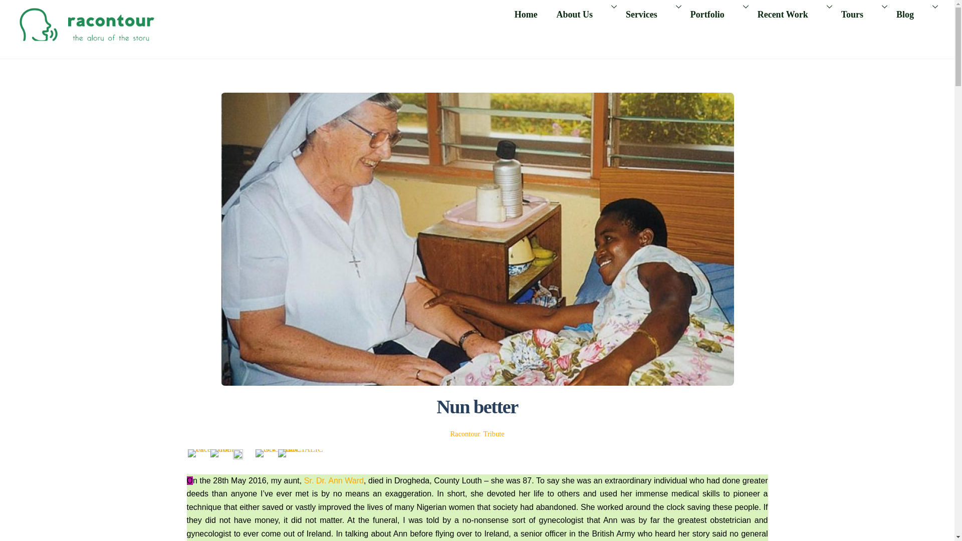 Image resolution: width=962 pixels, height=541 pixels. What do you see at coordinates (203, 453) in the screenshot?
I see `Facebook` at bounding box center [203, 453].